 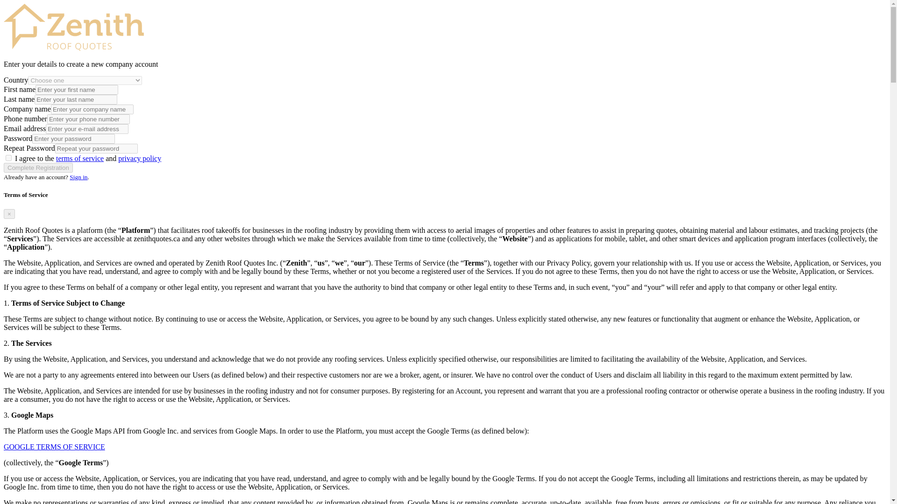 I want to click on 1, so click(x=8, y=158).